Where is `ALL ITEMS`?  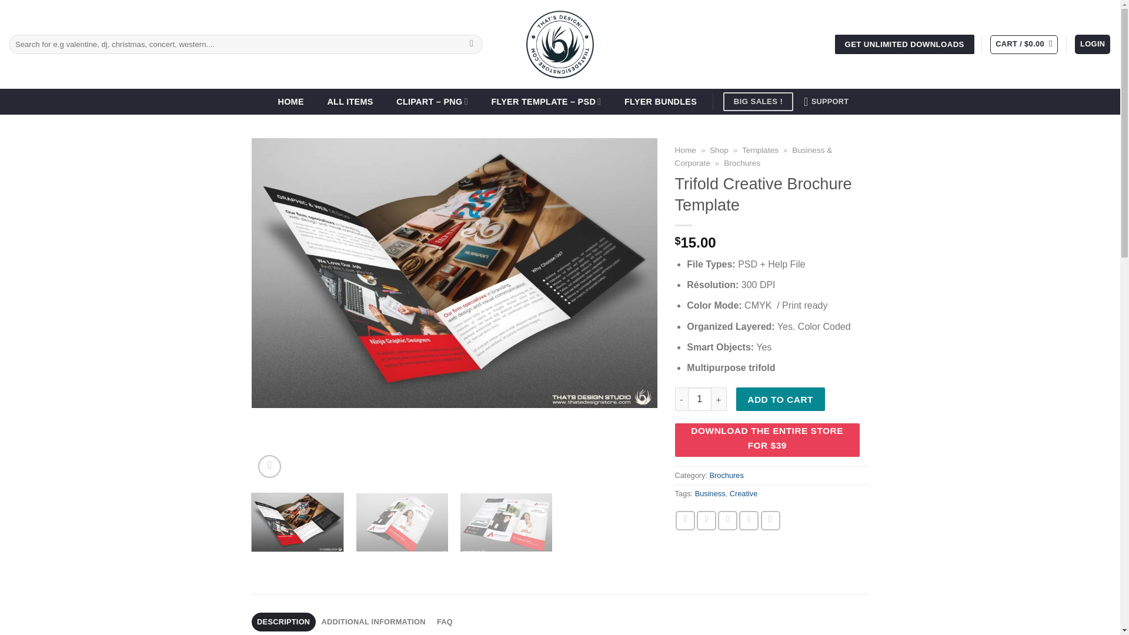
ALL ITEMS is located at coordinates (350, 102).